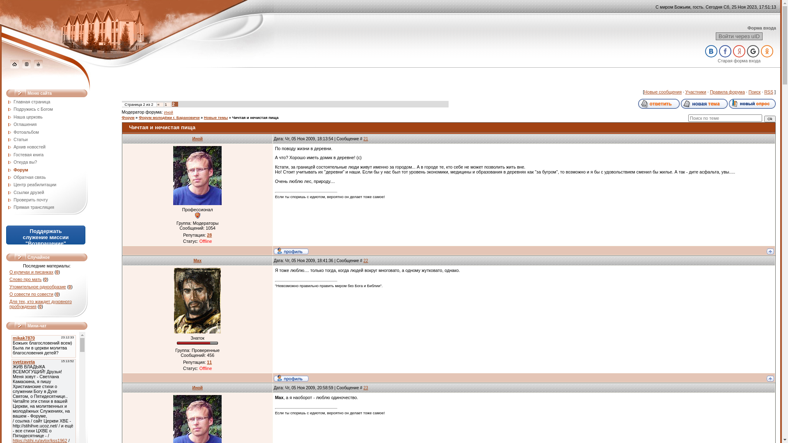 This screenshot has height=443, width=788. What do you see at coordinates (166, 105) in the screenshot?
I see `1` at bounding box center [166, 105].